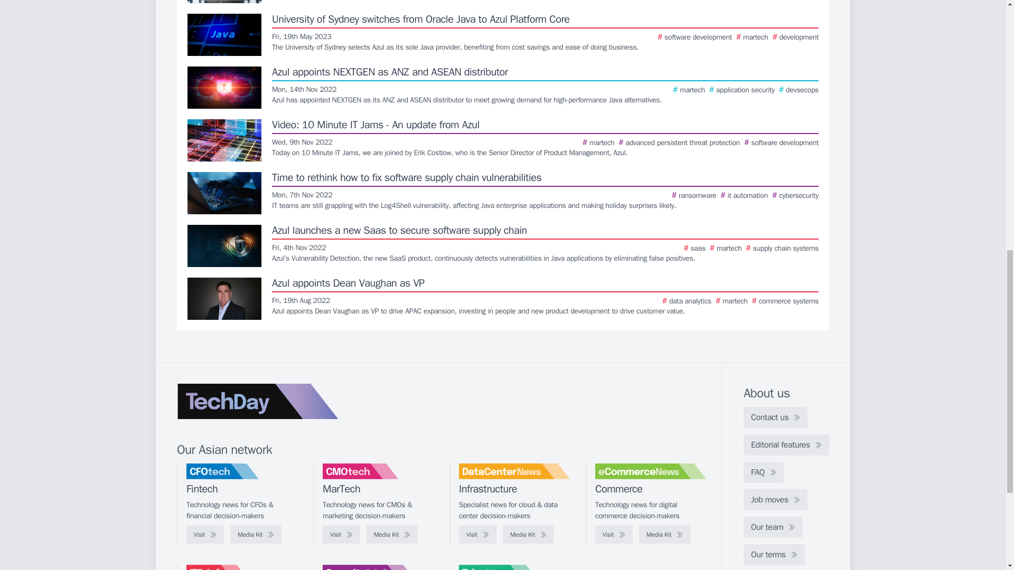 Image resolution: width=1014 pixels, height=570 pixels. Describe the element at coordinates (205, 534) in the screenshot. I see `Visit` at that location.